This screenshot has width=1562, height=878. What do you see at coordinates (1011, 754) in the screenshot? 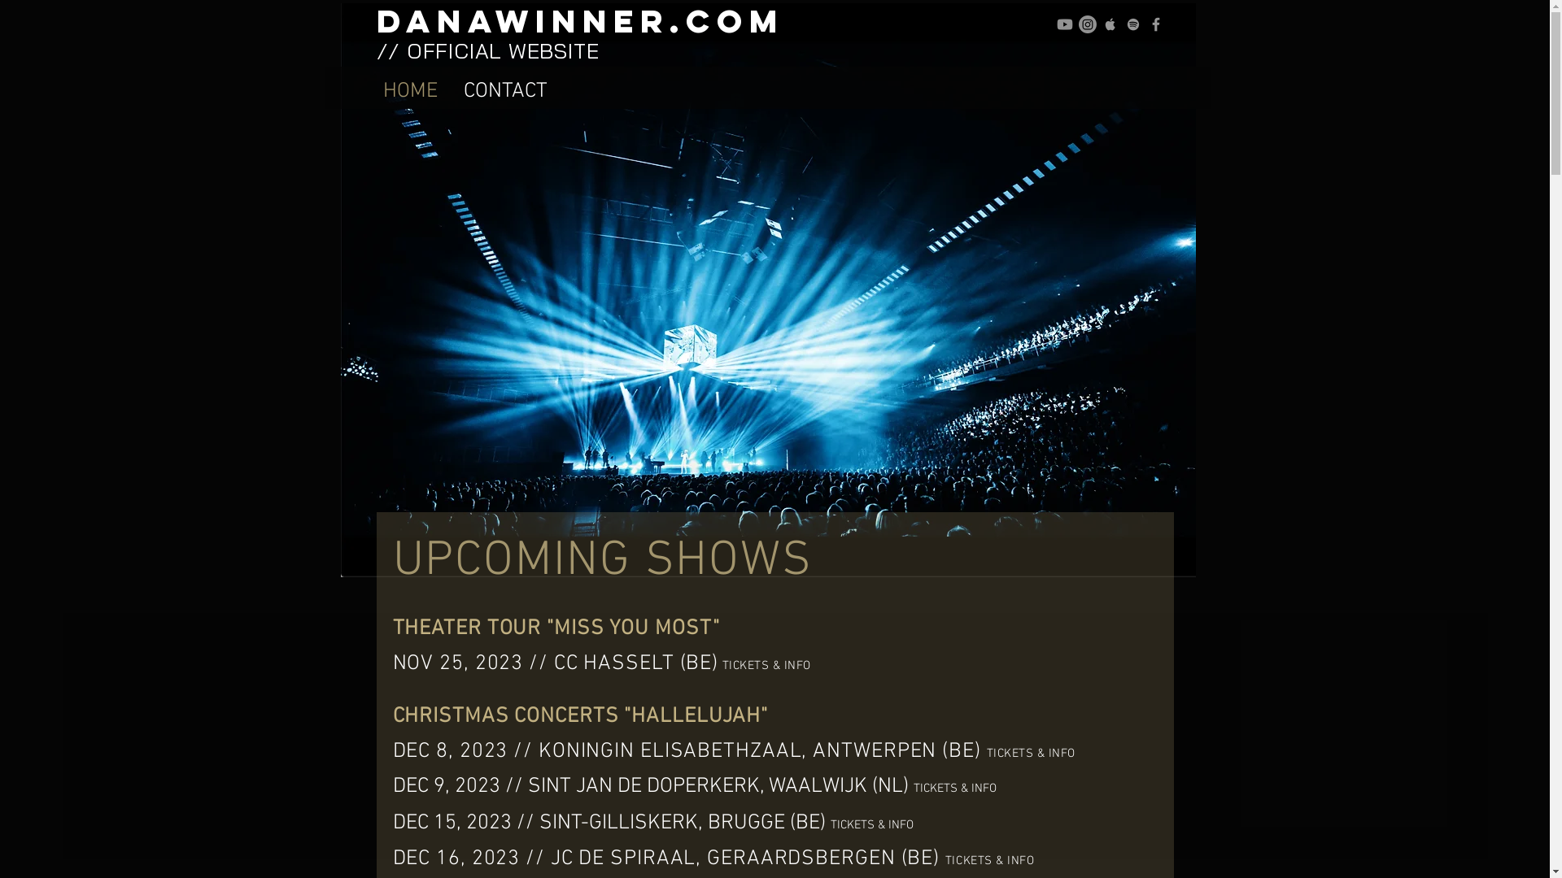
I see `KE` at bounding box center [1011, 754].